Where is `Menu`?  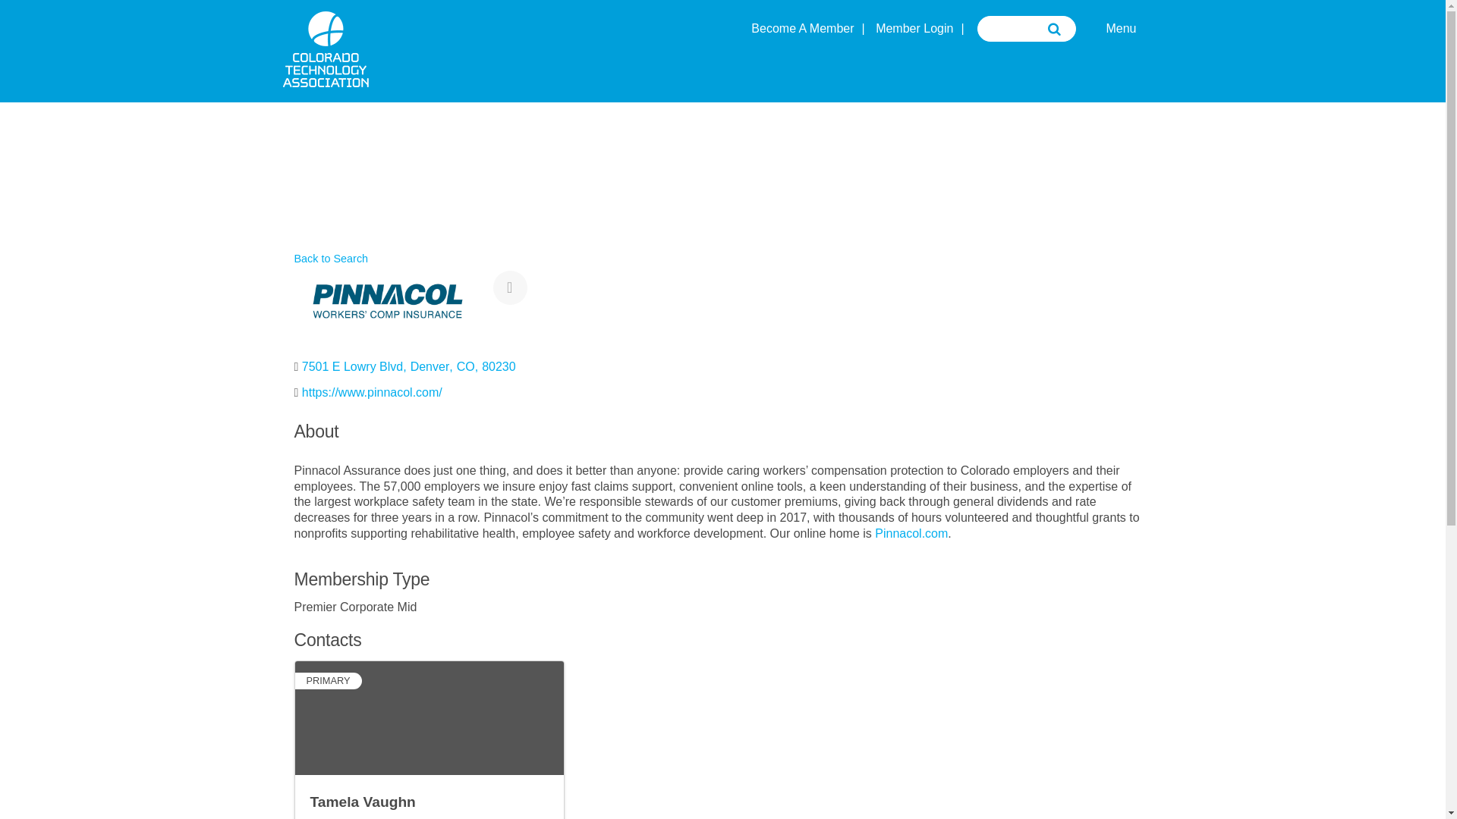 Menu is located at coordinates (411, 366).